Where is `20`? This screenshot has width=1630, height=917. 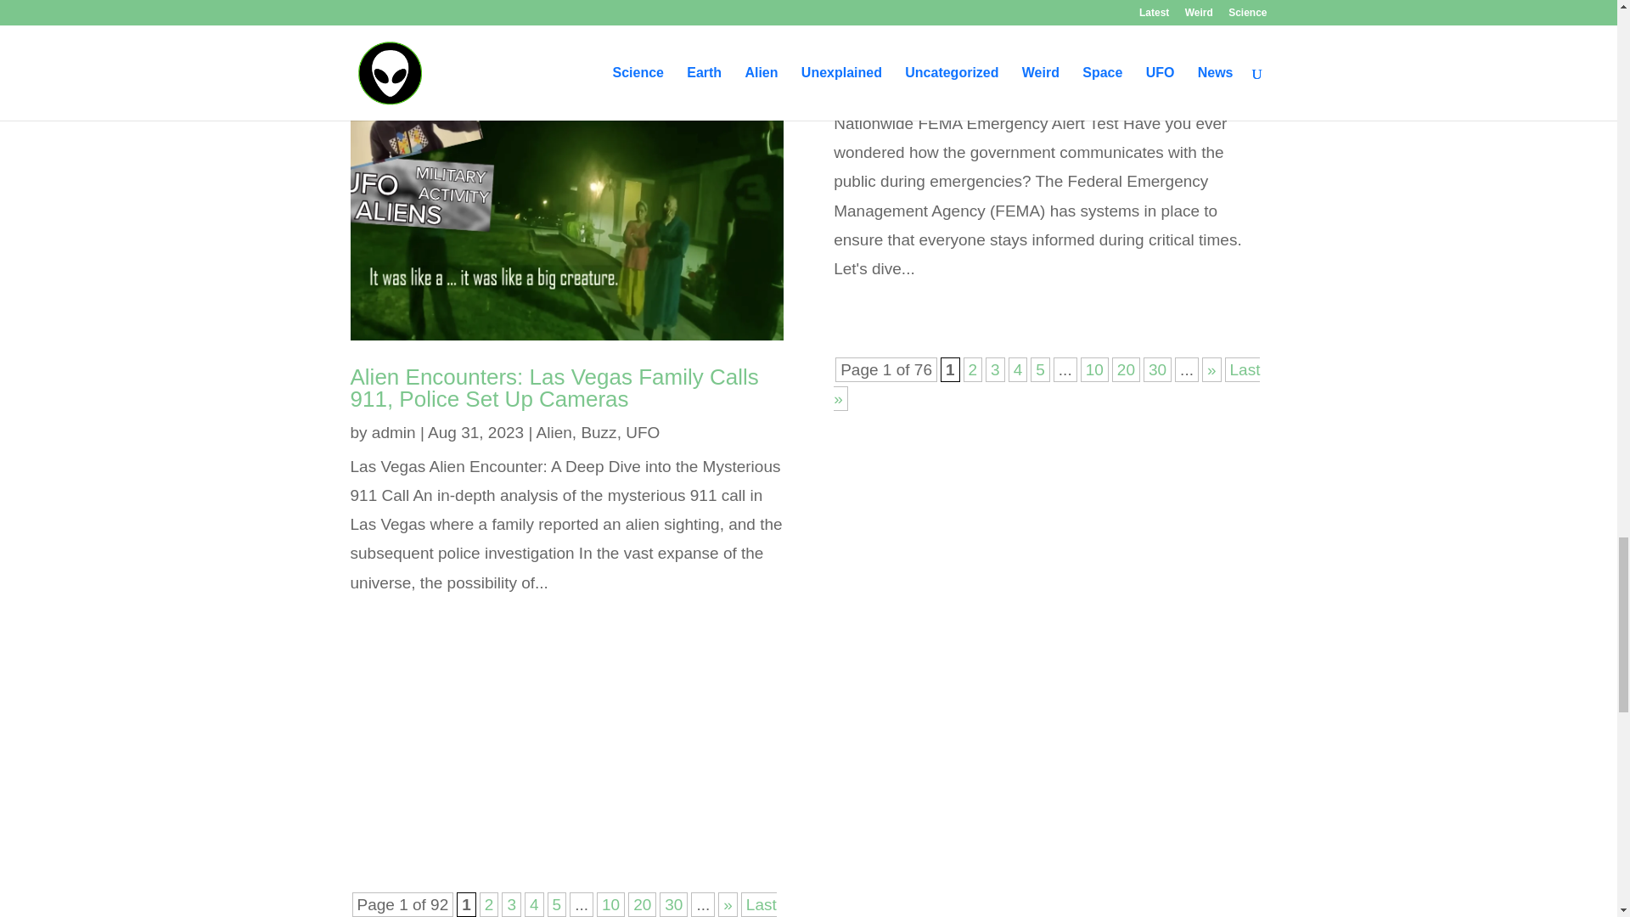 20 is located at coordinates (642, 904).